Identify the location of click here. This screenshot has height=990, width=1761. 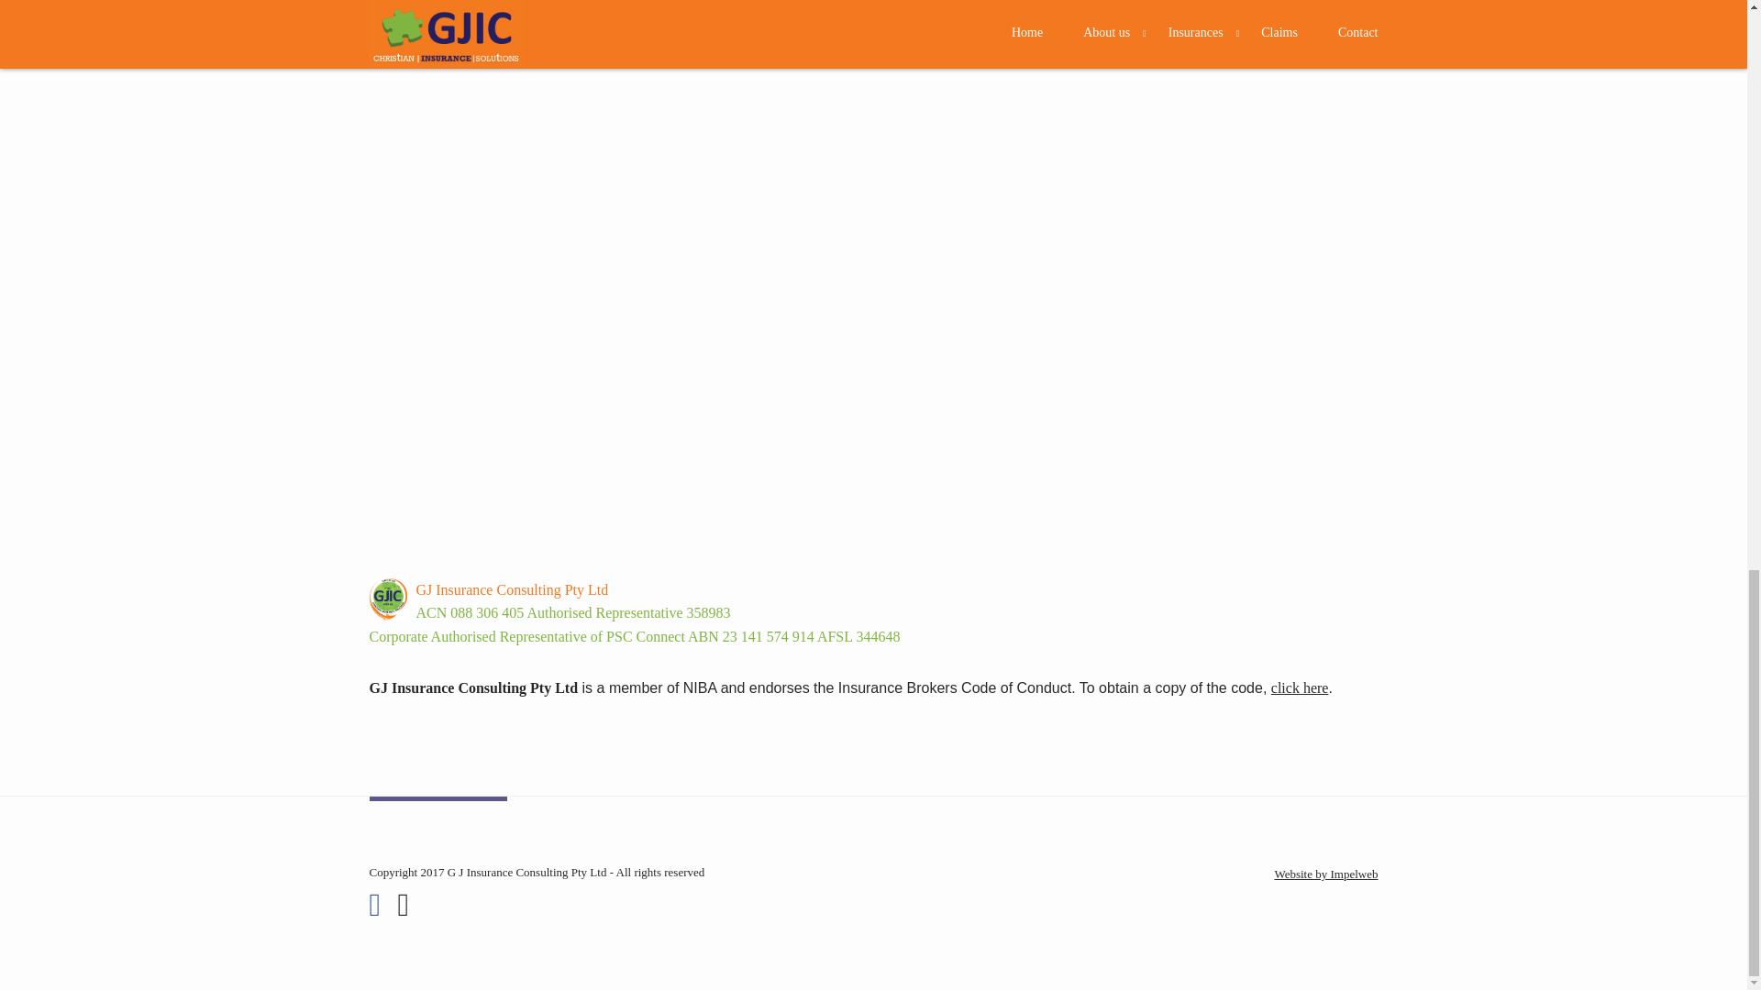
(1301, 687).